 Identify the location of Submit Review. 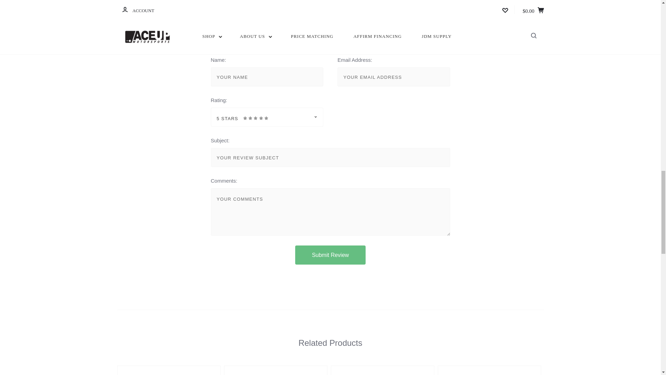
(330, 255).